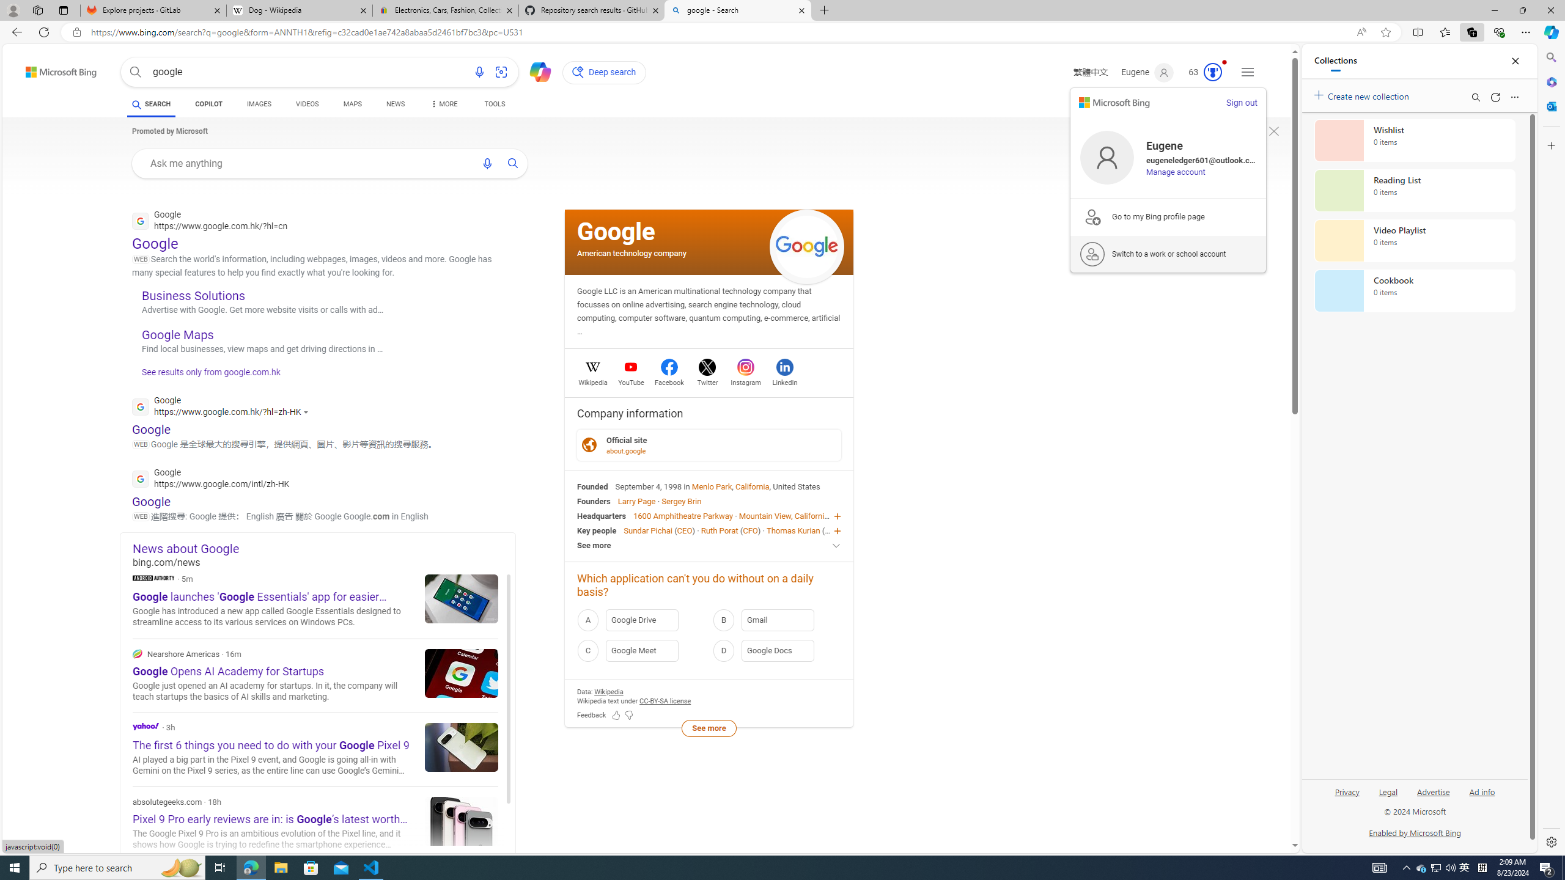  Describe the element at coordinates (1202, 72) in the screenshot. I see `Microsoft Rewards 54` at that location.